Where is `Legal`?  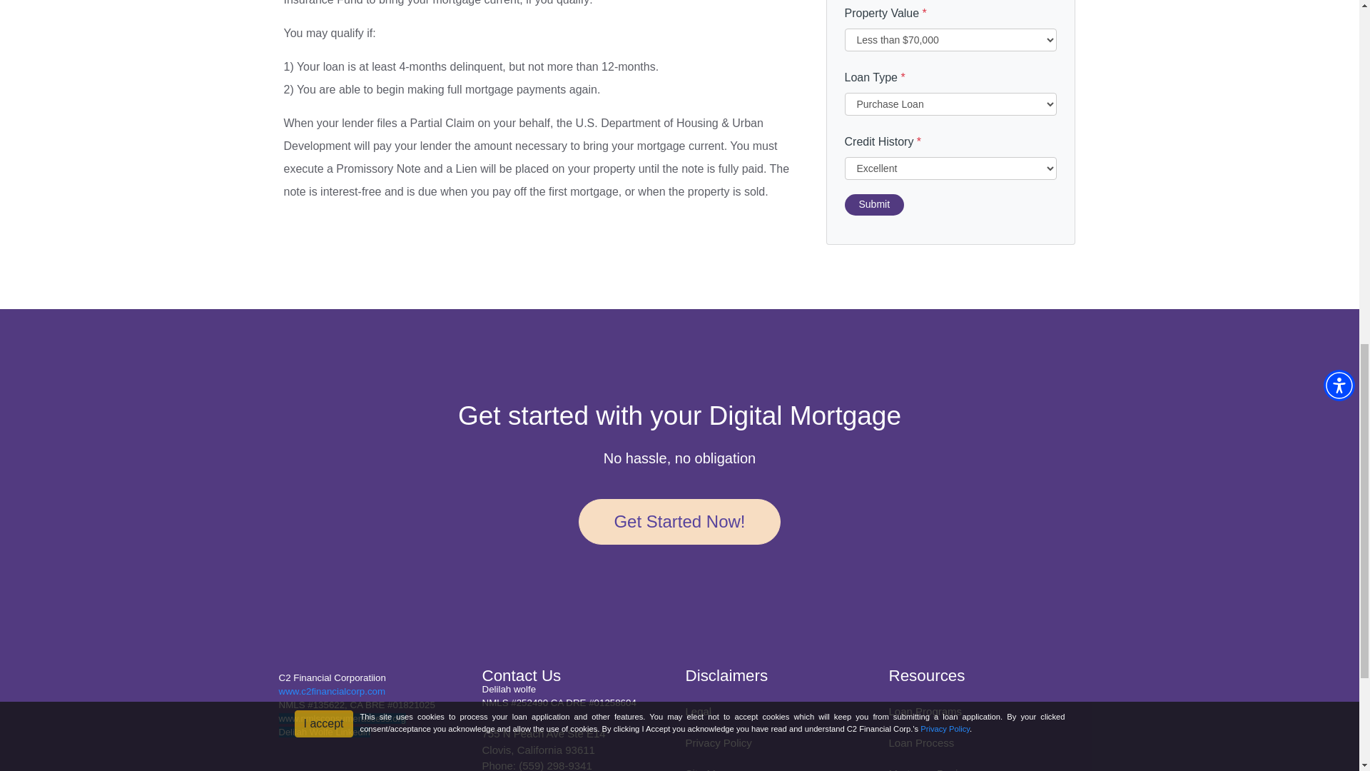 Legal is located at coordinates (698, 711).